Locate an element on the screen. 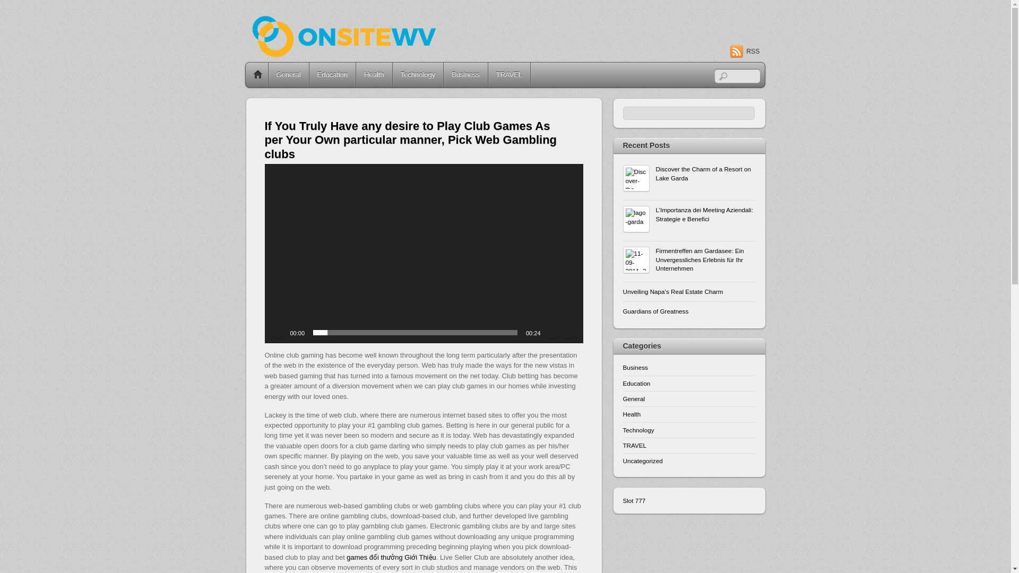 The width and height of the screenshot is (1019, 573). Mute is located at coordinates (552, 332).